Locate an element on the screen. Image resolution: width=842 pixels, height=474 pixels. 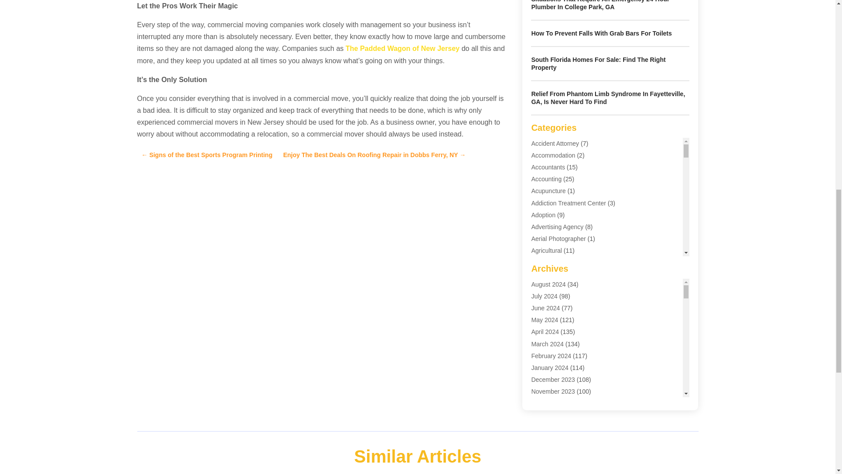
Accounting is located at coordinates (546, 179).